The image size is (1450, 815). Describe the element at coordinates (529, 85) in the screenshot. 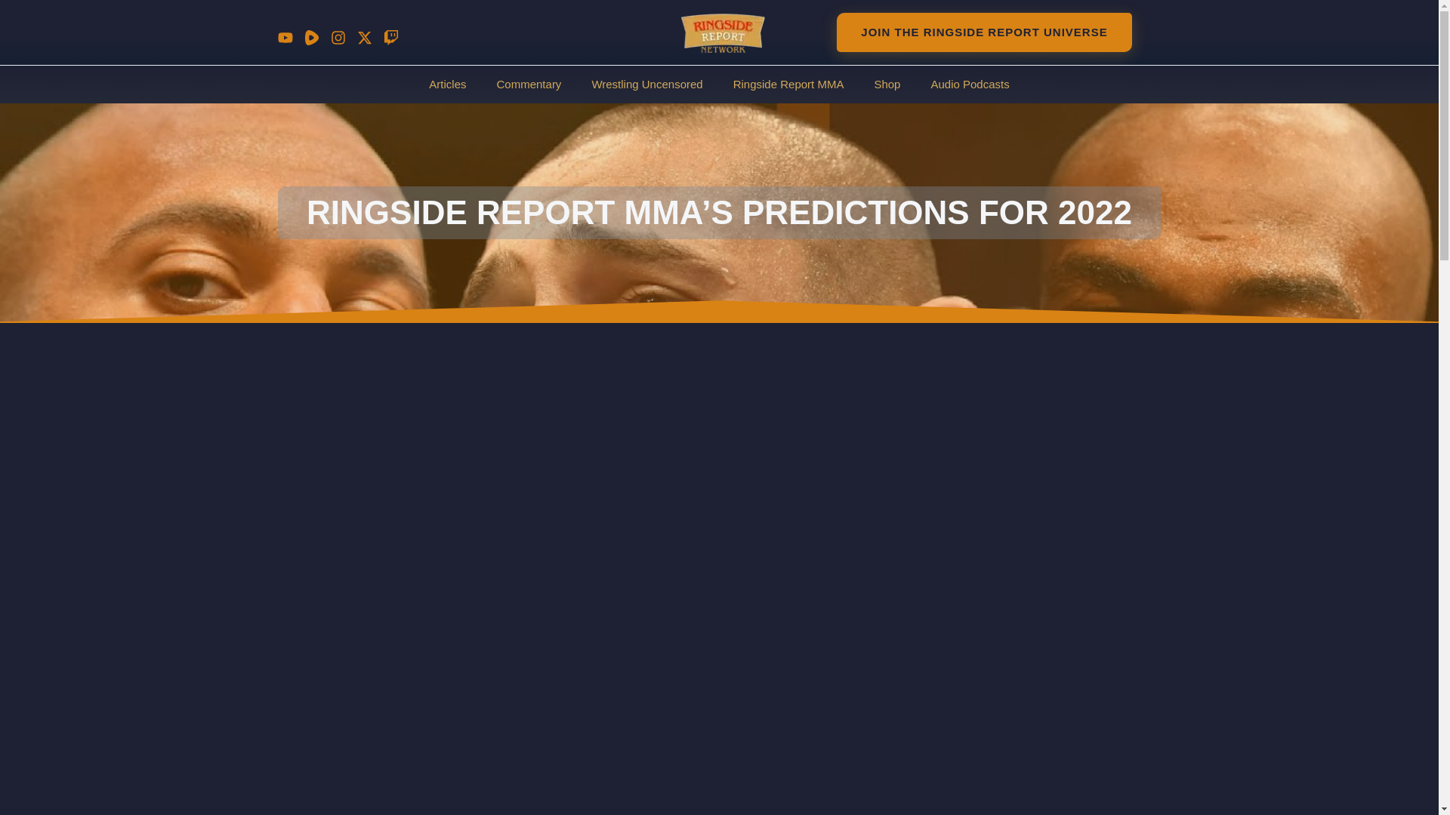

I see `Commentary` at that location.